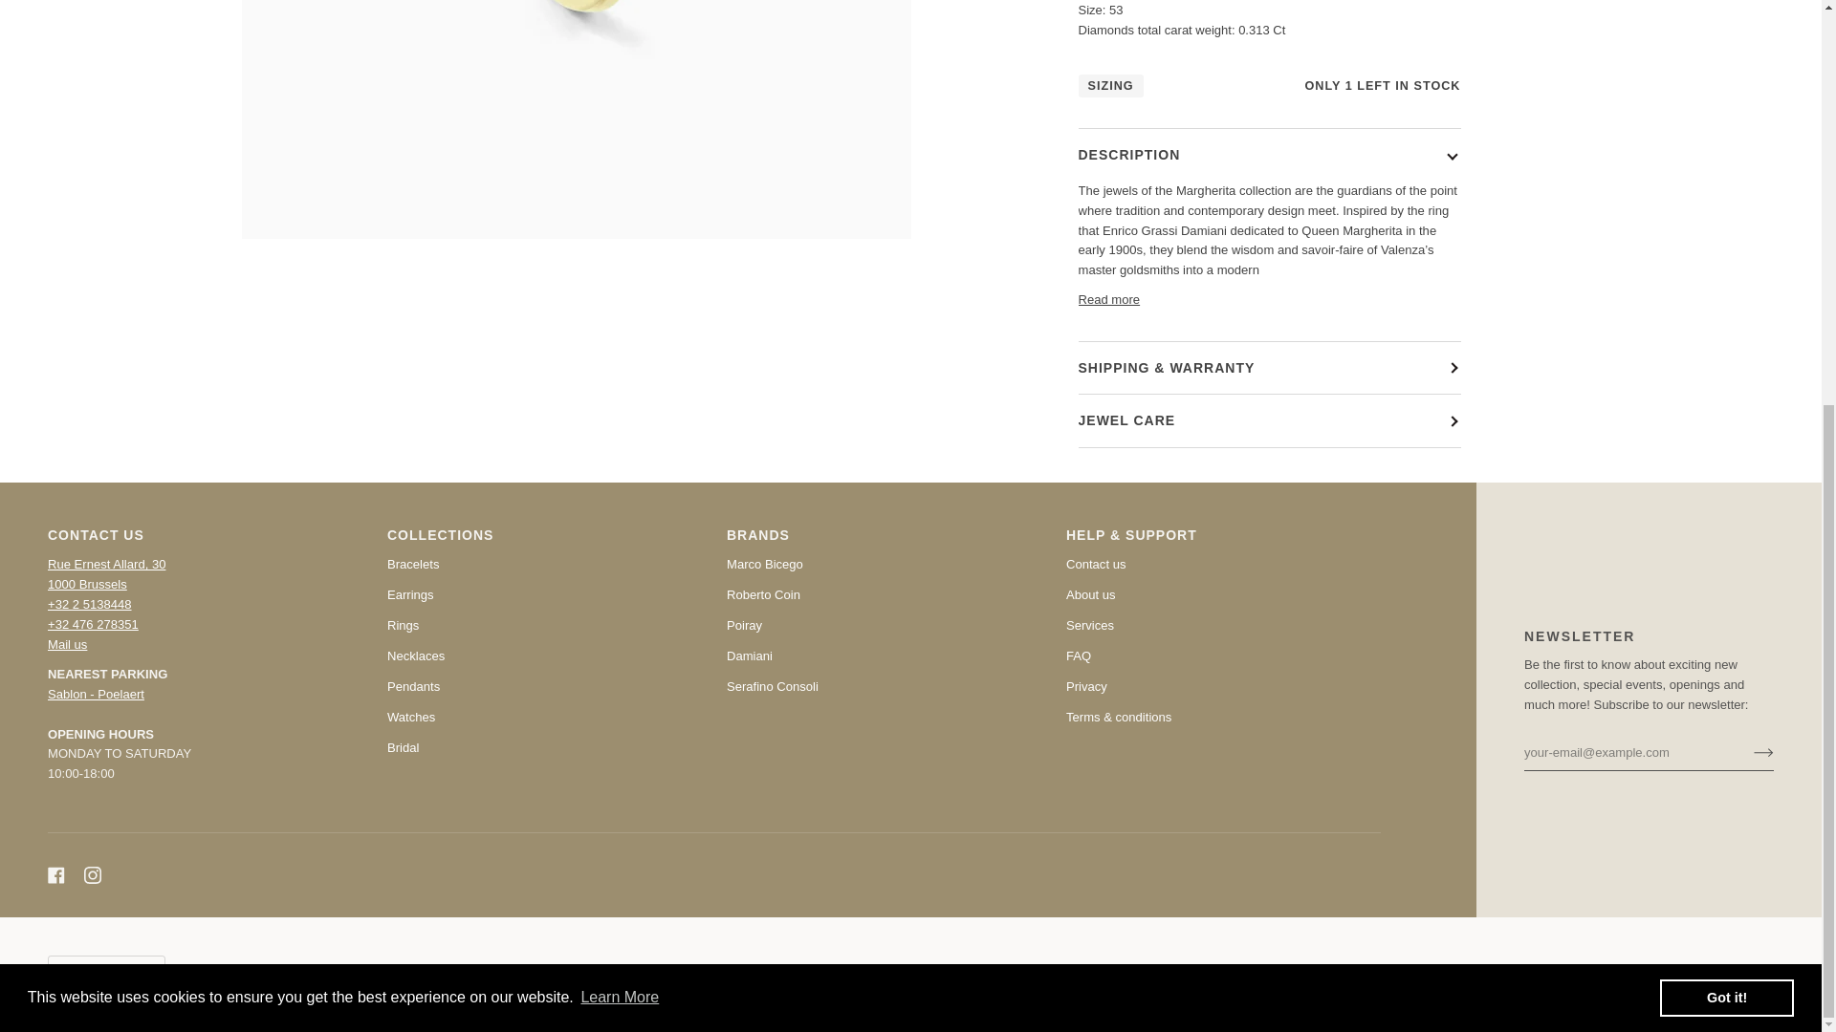  I want to click on Mail us, so click(67, 644).